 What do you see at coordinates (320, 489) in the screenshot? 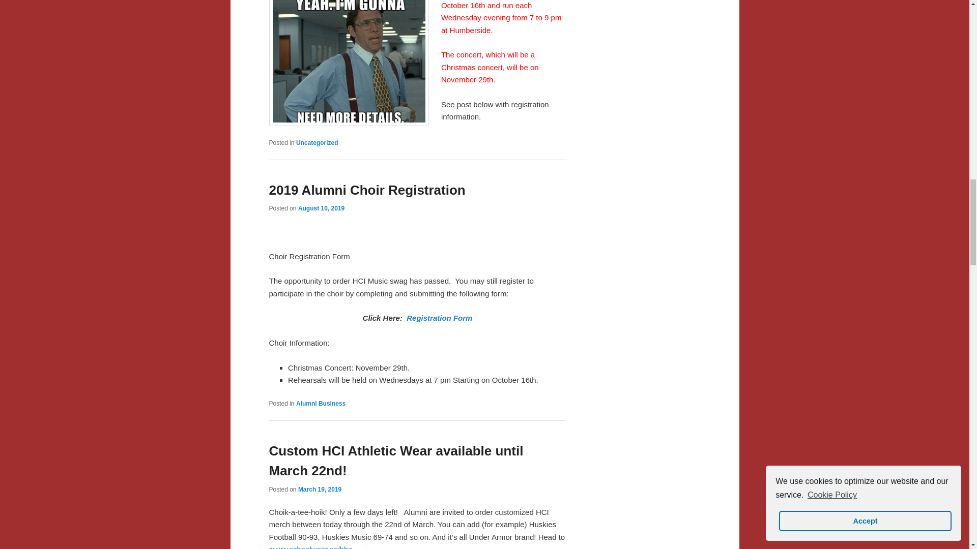
I see `10:00 pm` at bounding box center [320, 489].